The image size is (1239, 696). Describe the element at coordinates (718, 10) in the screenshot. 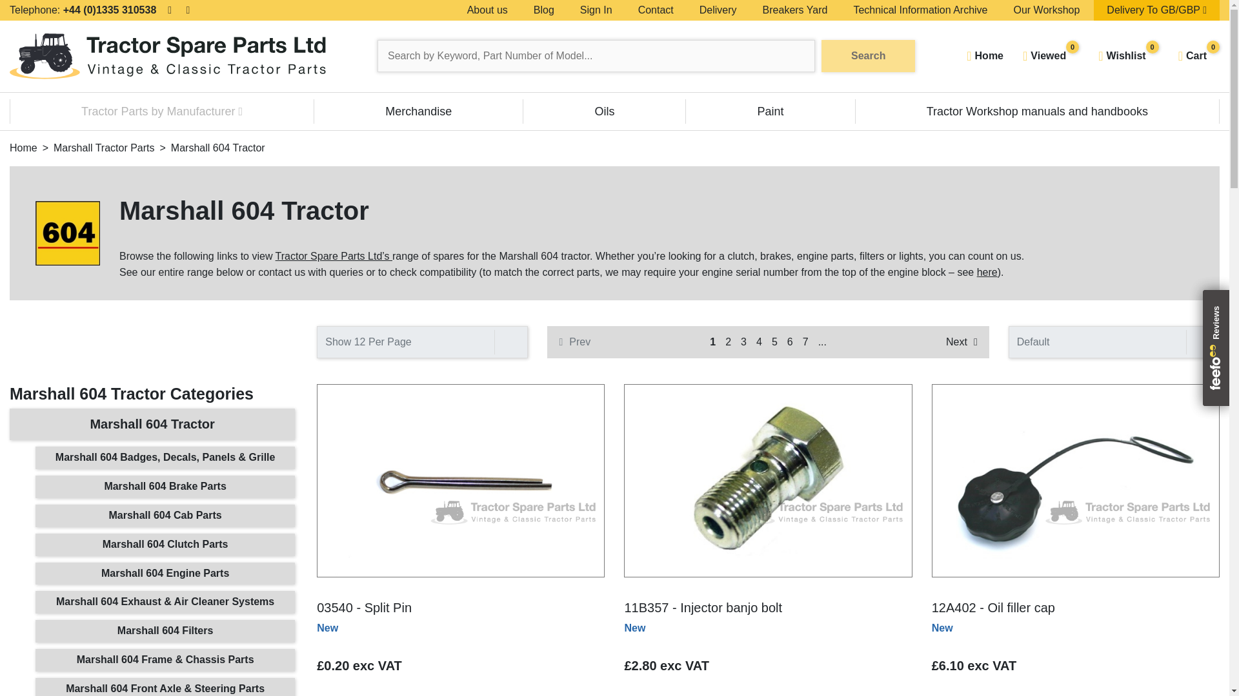

I see `Sign In` at that location.